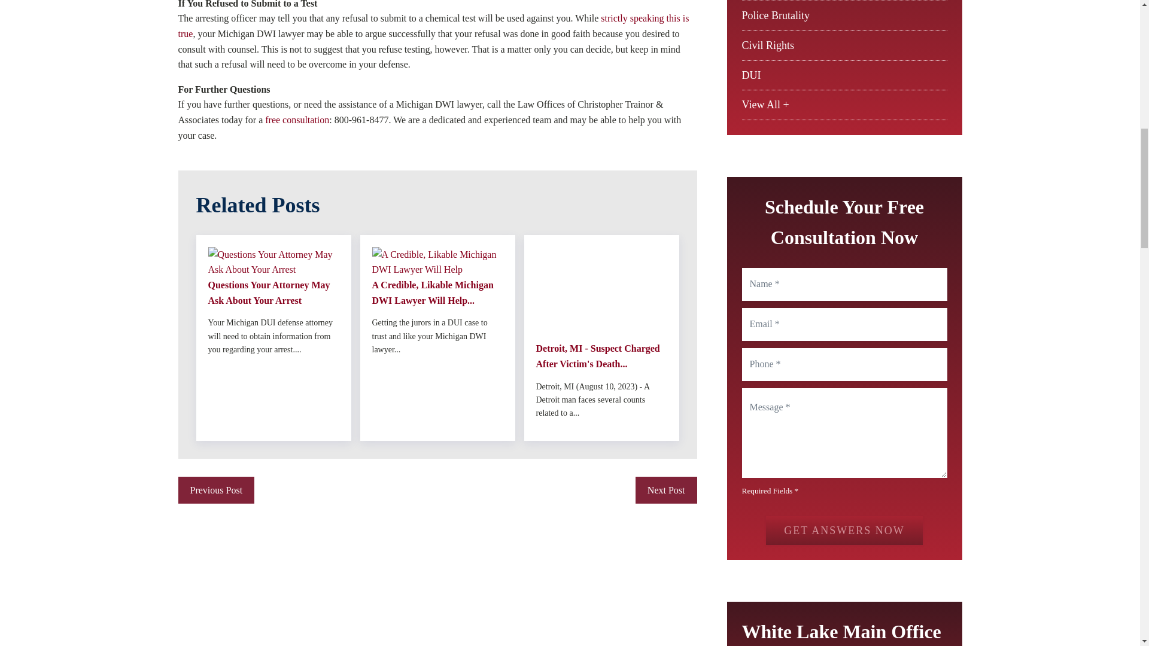  I want to click on Police Brutality, so click(776, 16).